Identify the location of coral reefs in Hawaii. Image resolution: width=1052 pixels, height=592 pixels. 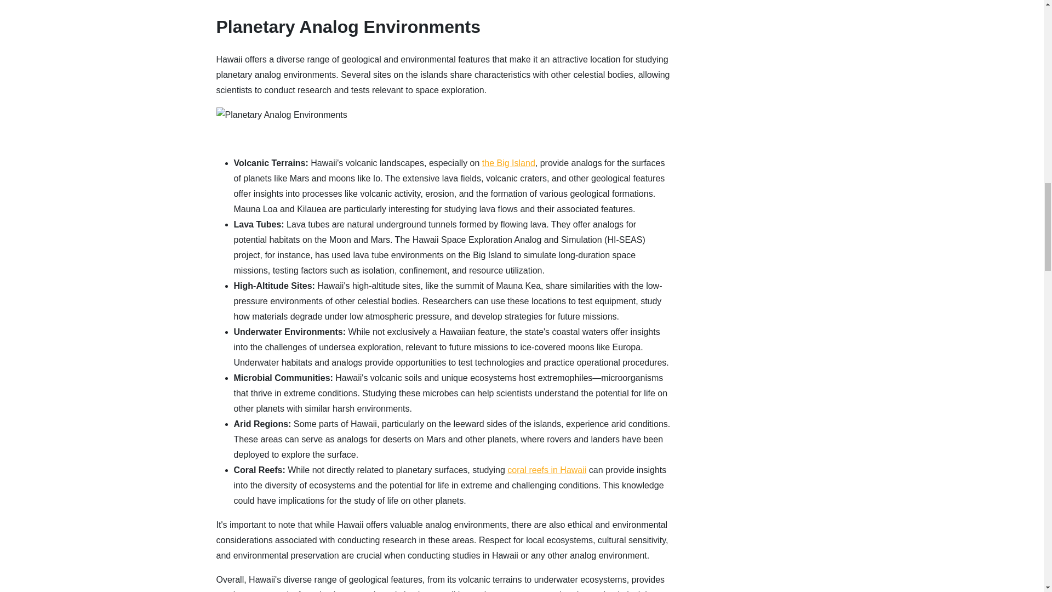
(546, 470).